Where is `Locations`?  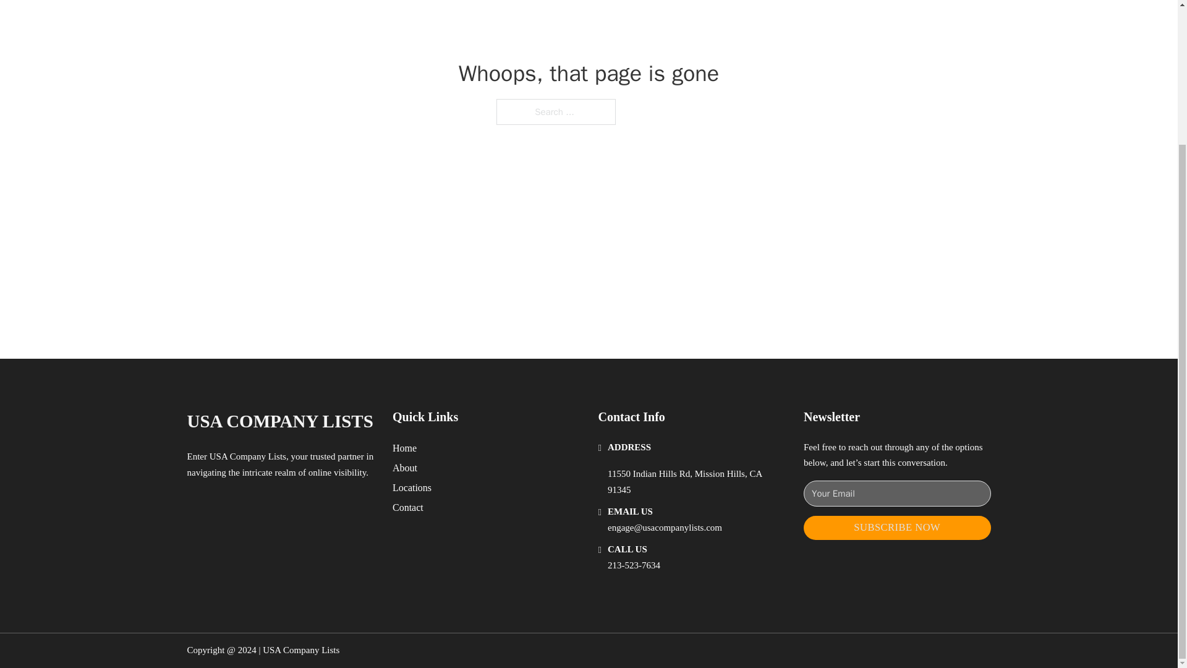
Locations is located at coordinates (412, 487).